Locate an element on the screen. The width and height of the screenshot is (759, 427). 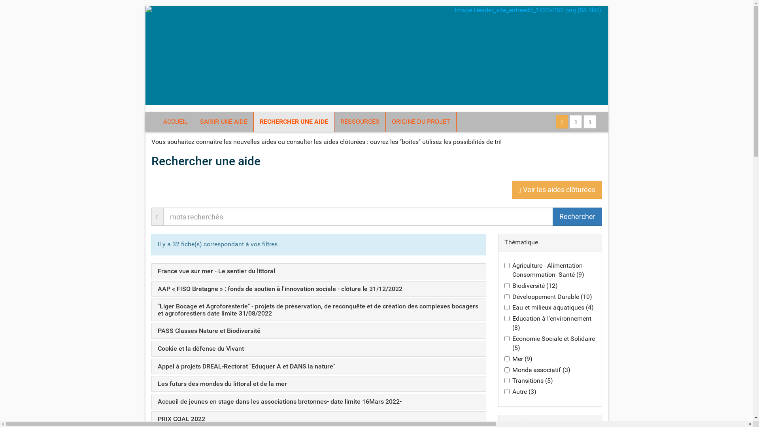
RECHERCHER UNE AIDE is located at coordinates (294, 122).